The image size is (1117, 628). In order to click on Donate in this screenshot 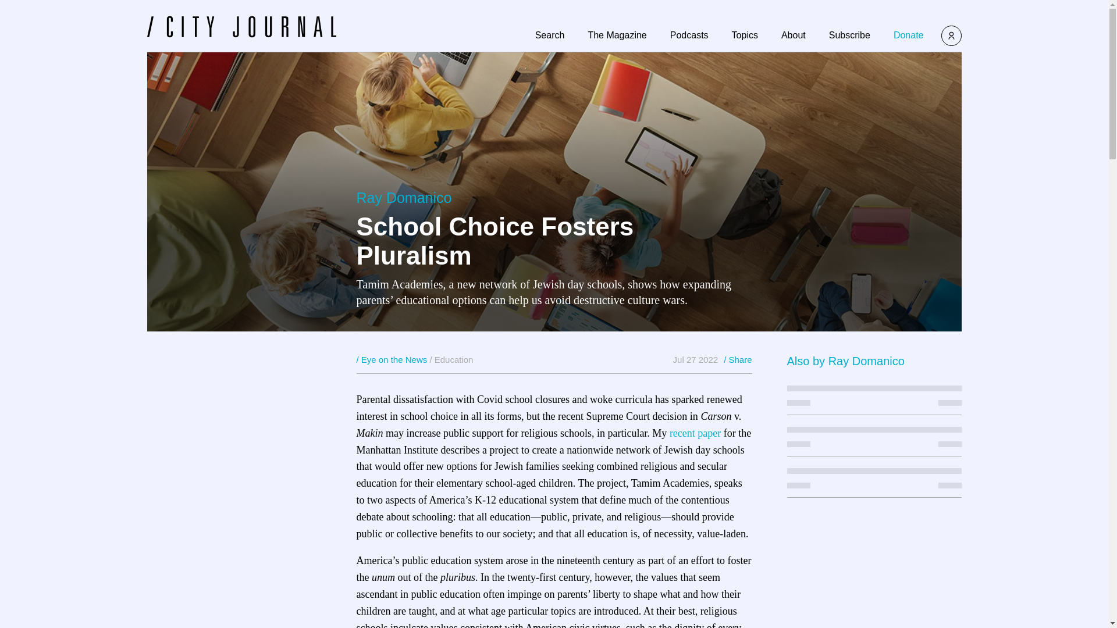, I will do `click(909, 35)`.